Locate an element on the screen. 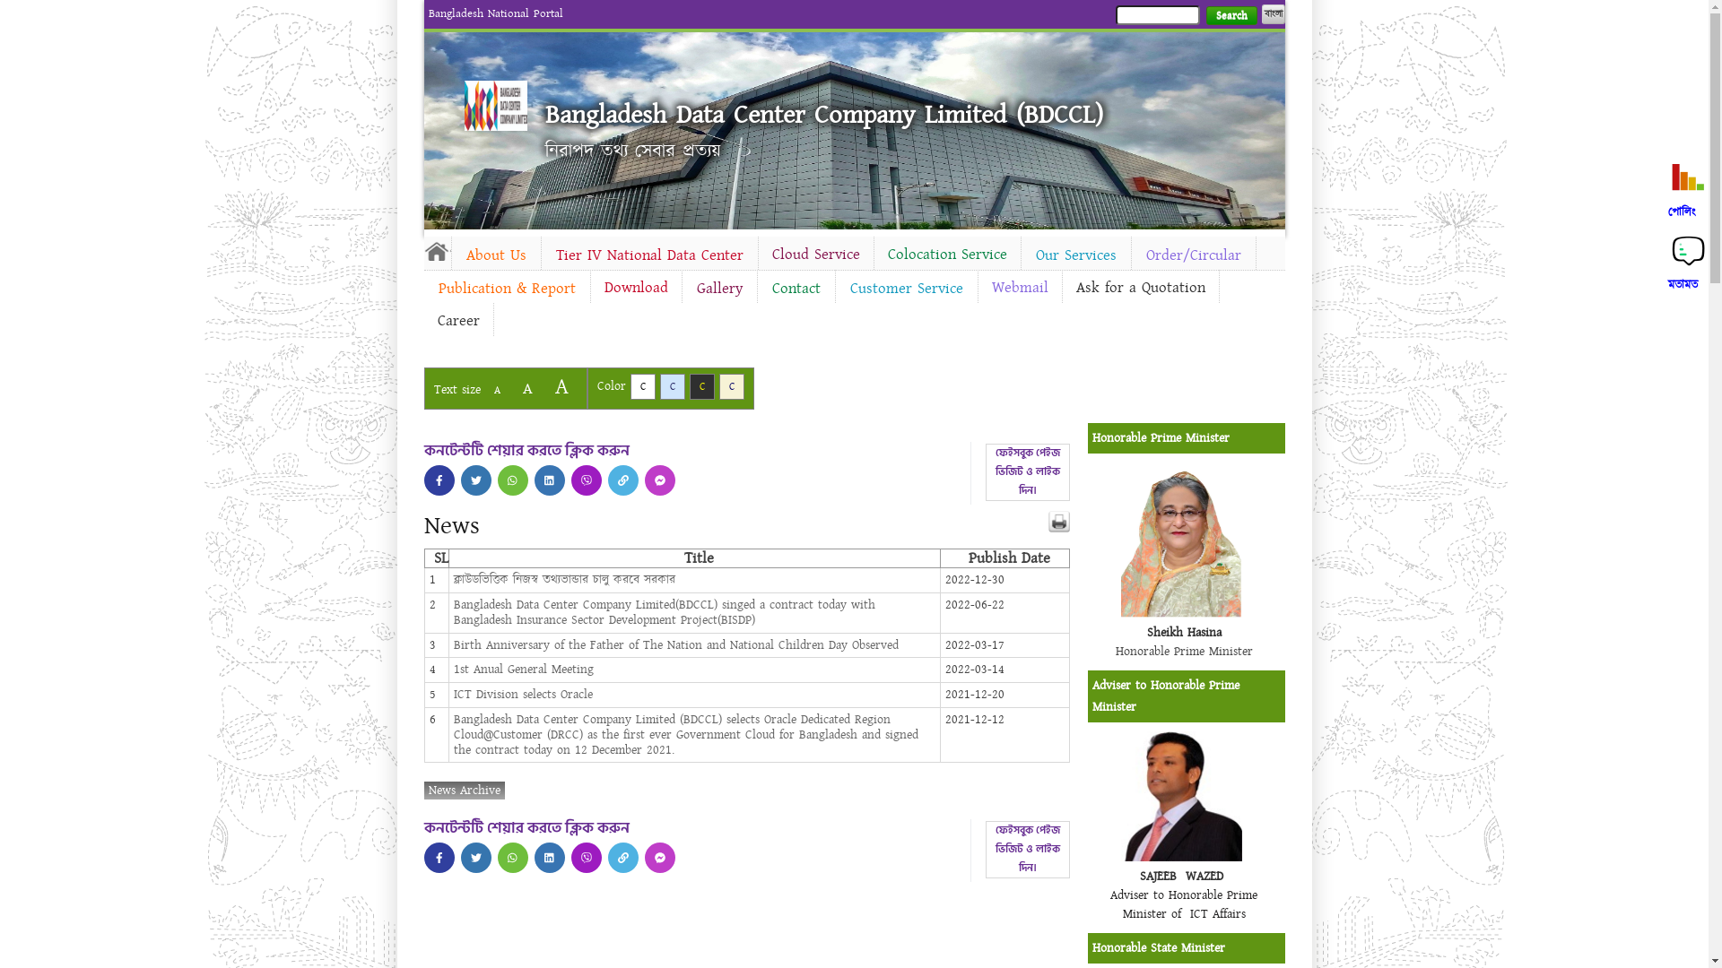 This screenshot has height=968, width=1722. Ask for a Quotation is located at coordinates (1140, 288).